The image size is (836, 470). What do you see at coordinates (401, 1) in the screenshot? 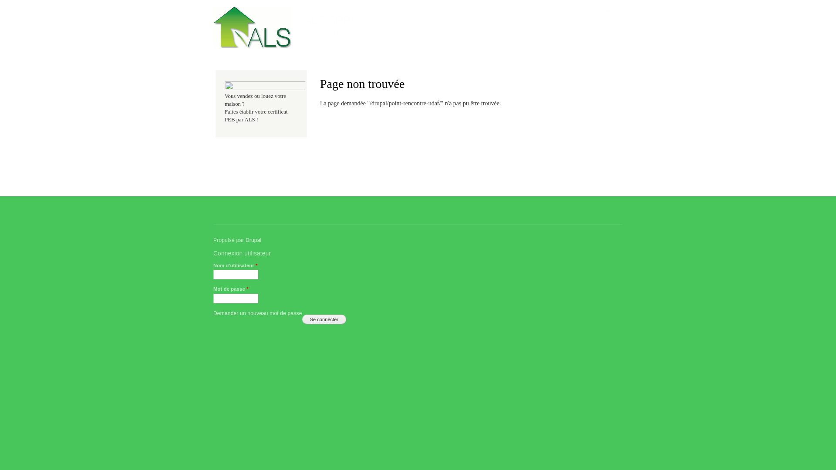
I see `Aller au contenu principal` at bounding box center [401, 1].